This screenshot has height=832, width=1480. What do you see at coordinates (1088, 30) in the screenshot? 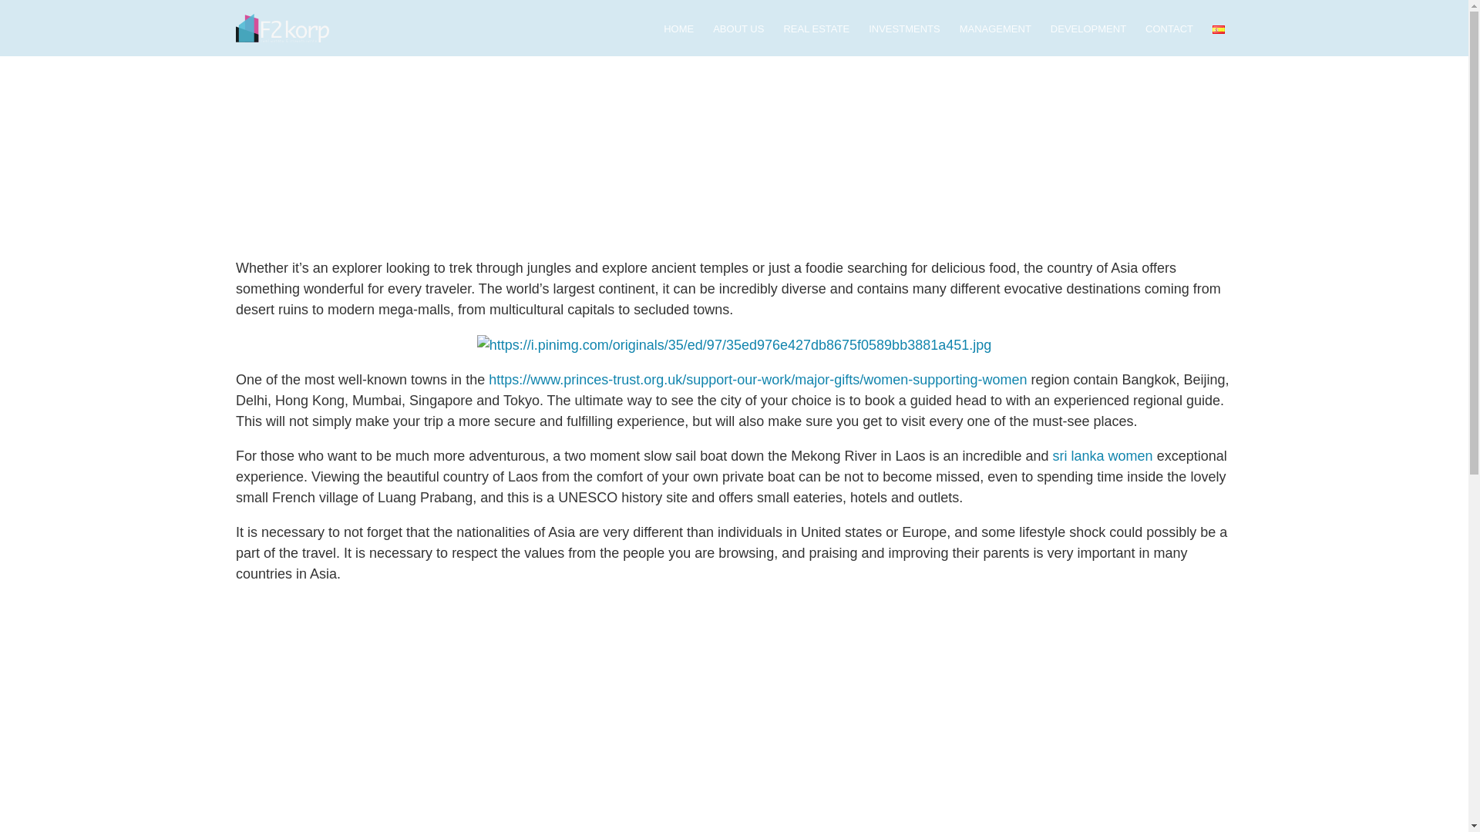
I see `DEVELOPMENT` at bounding box center [1088, 30].